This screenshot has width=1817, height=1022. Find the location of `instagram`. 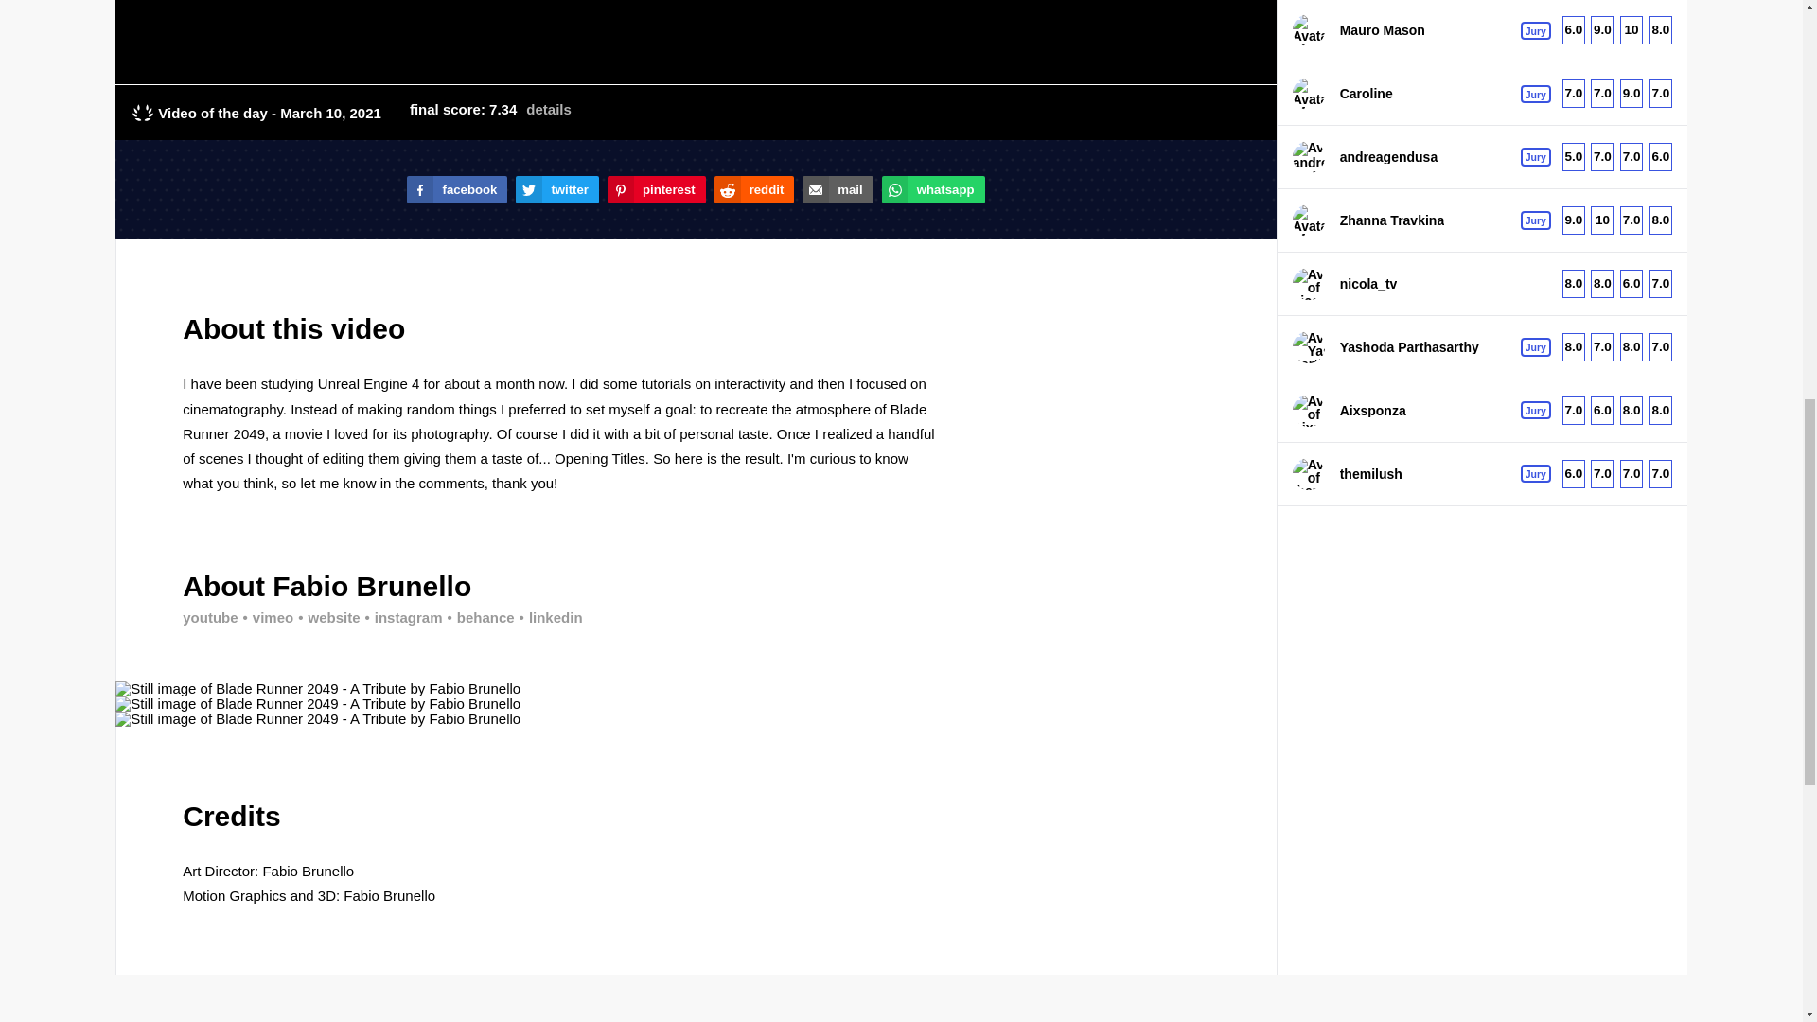

instagram is located at coordinates (401, 617).